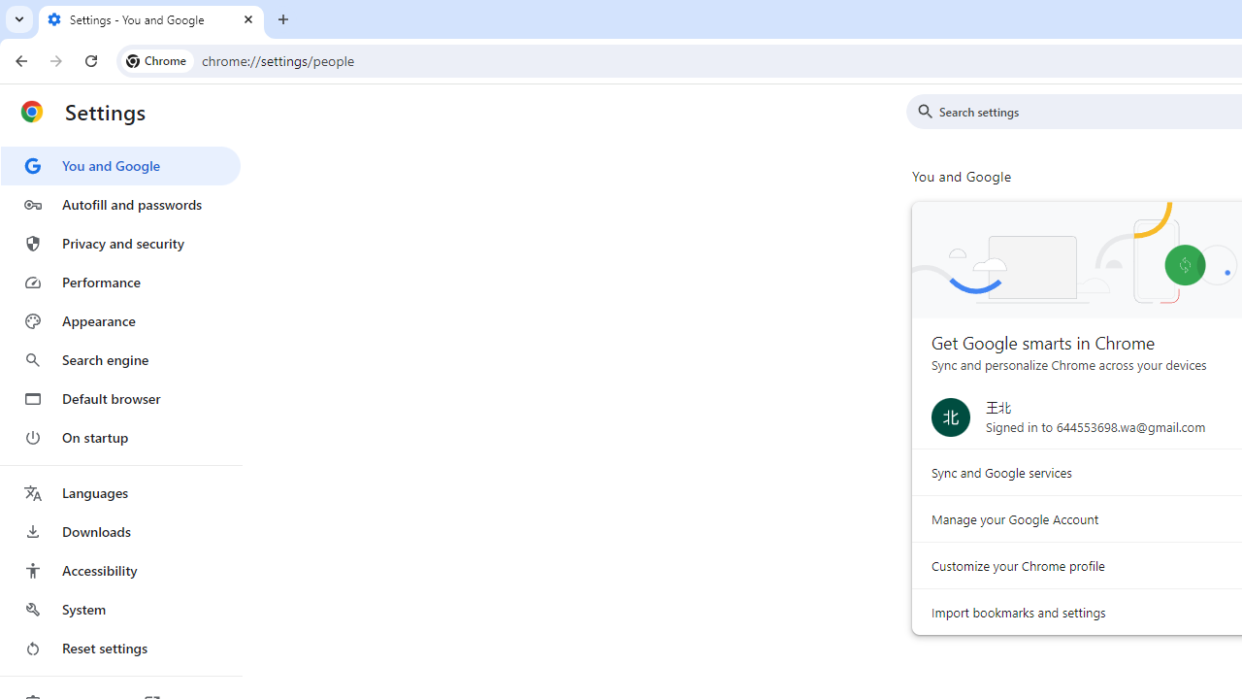 This screenshot has height=699, width=1242. What do you see at coordinates (120, 571) in the screenshot?
I see `Accessibility` at bounding box center [120, 571].